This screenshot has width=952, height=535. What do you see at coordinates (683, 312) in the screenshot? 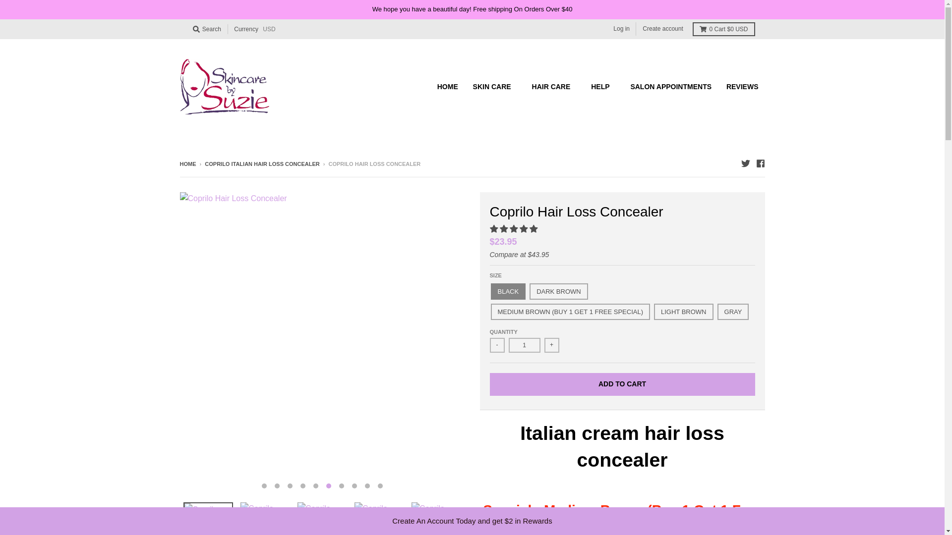
I see `Light Brown` at bounding box center [683, 312].